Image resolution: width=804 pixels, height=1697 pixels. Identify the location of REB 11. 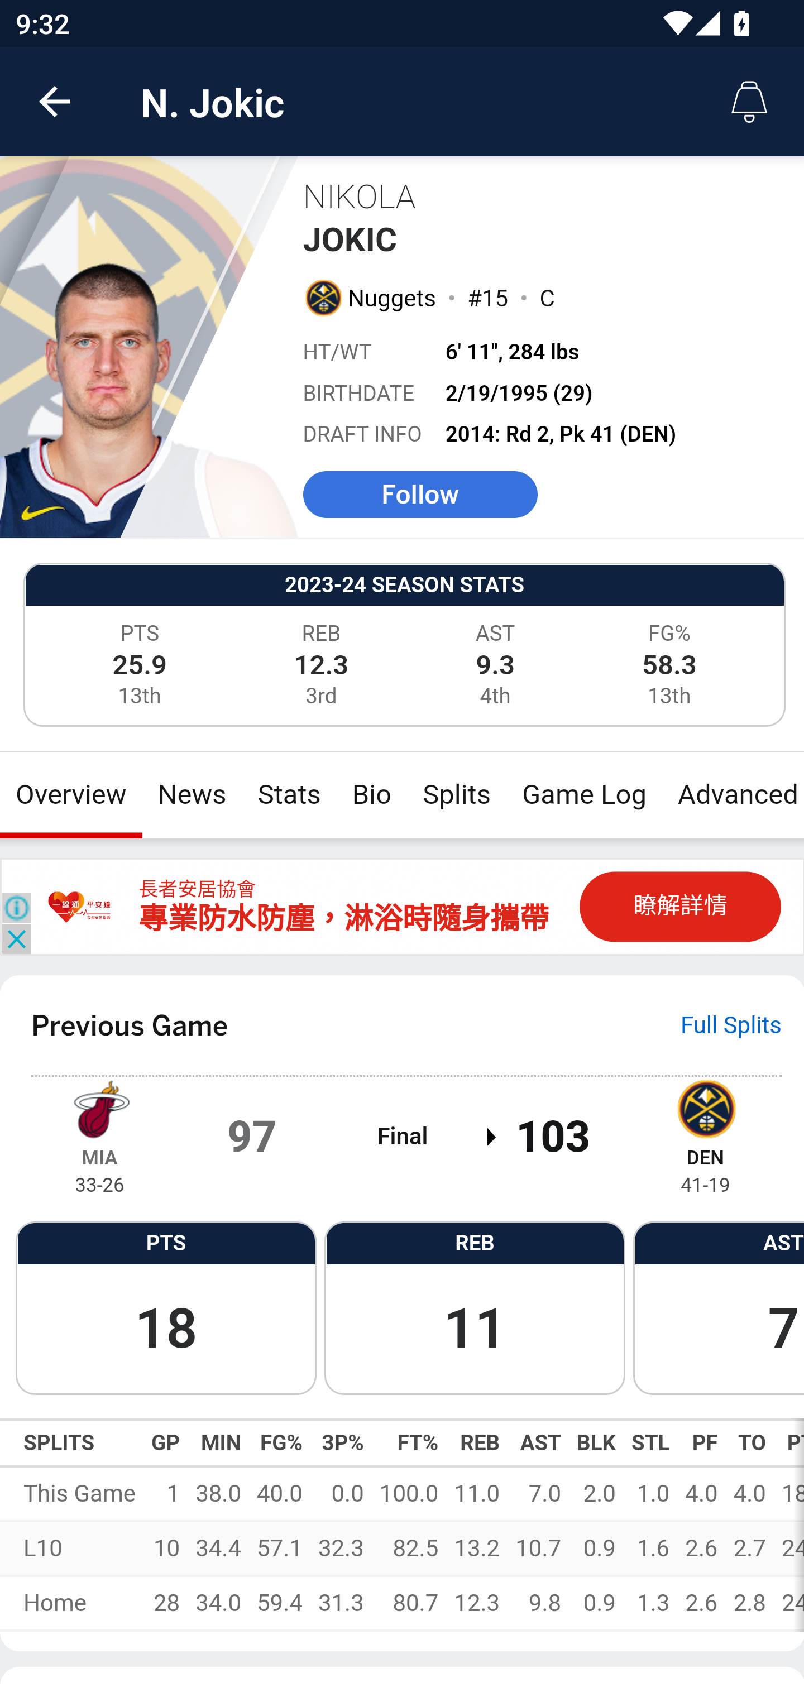
(475, 1306).